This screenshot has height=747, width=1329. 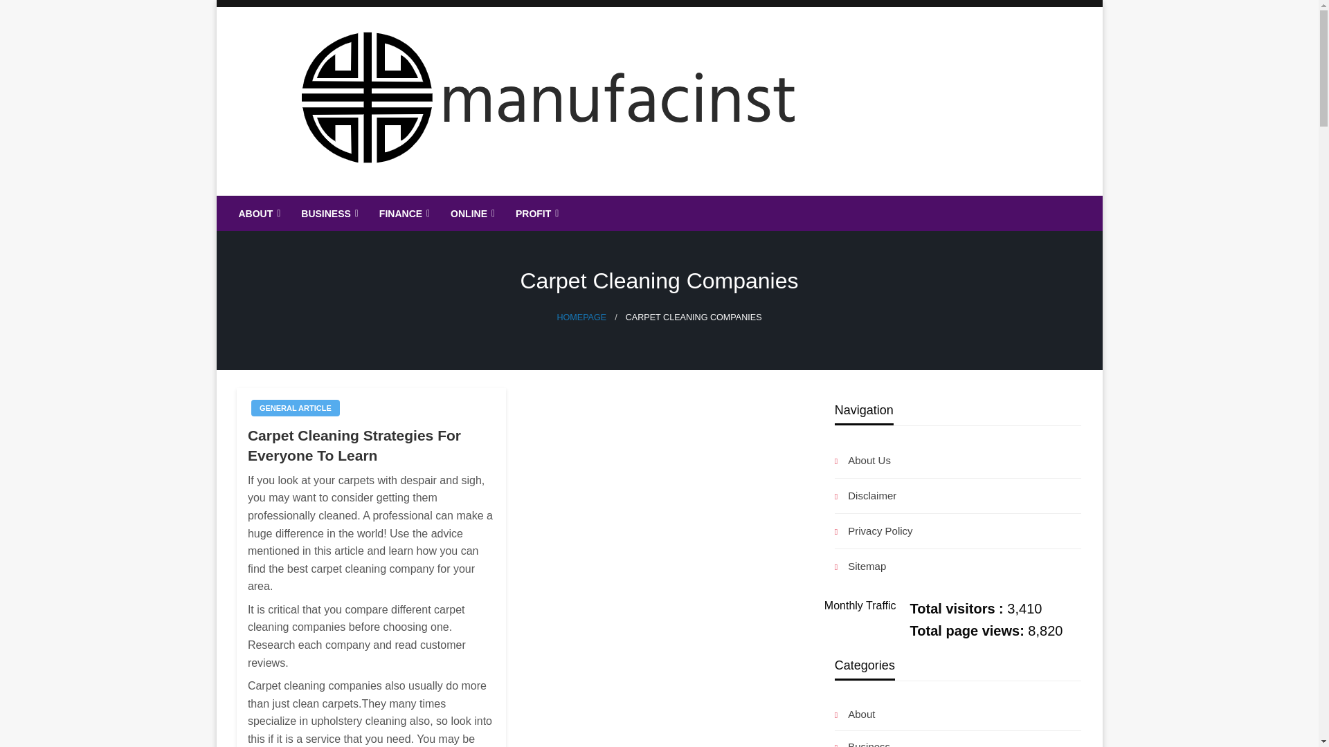 I want to click on HOMEPAGE, so click(x=581, y=317).